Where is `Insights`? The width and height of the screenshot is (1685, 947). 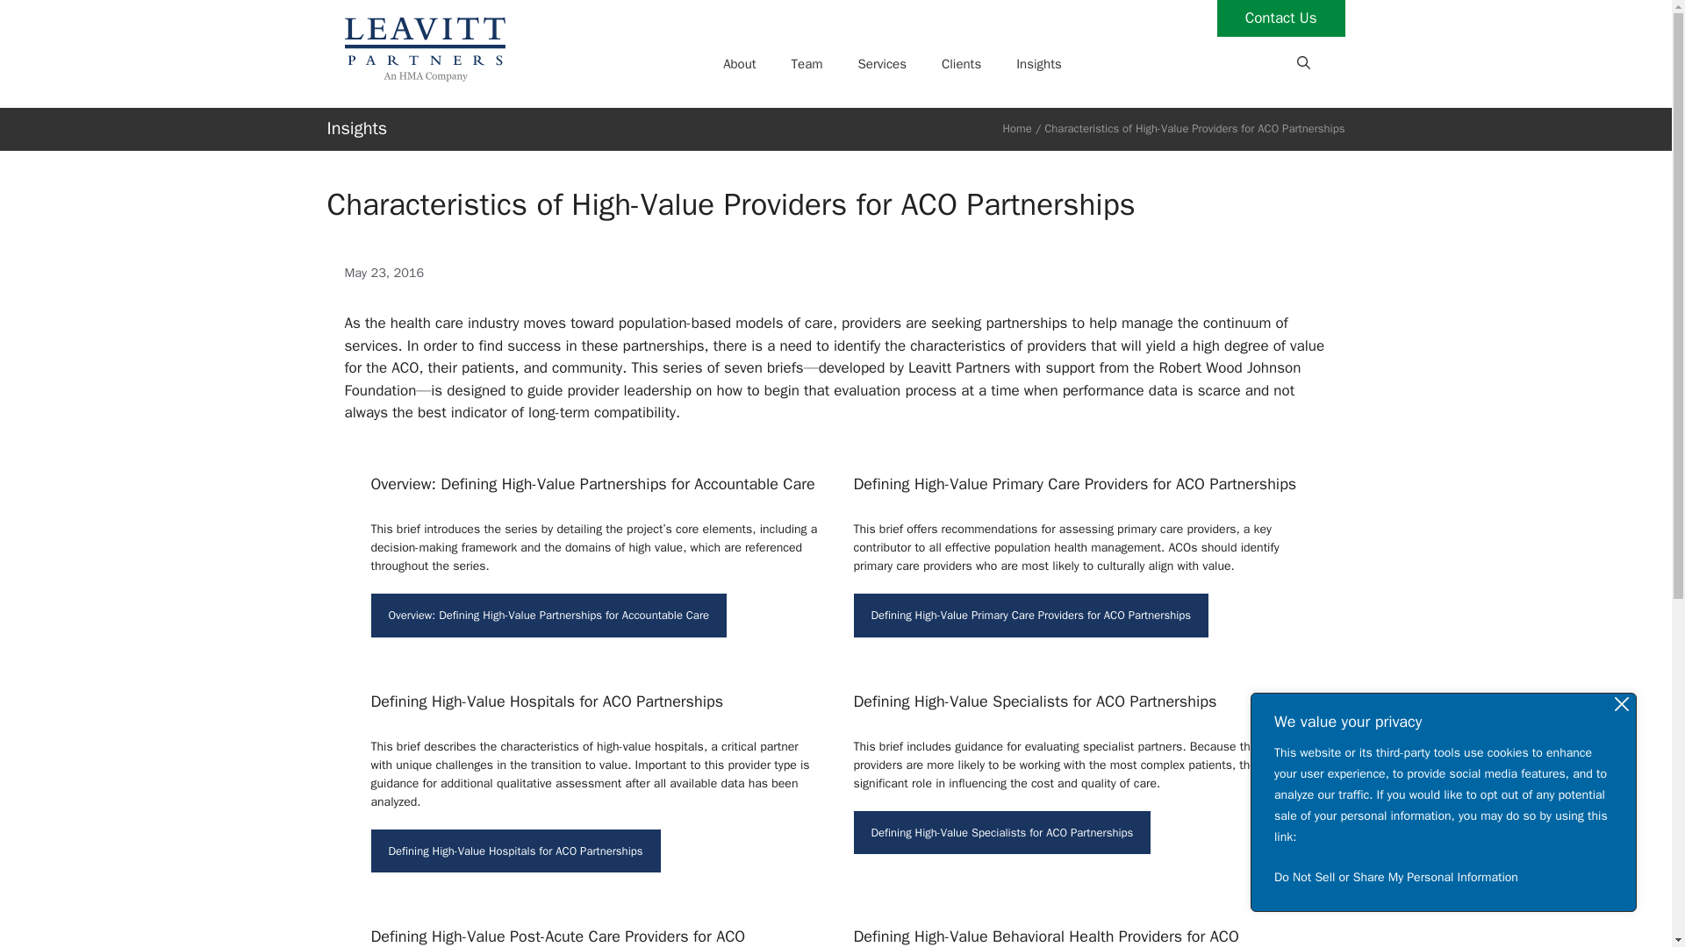
Insights is located at coordinates (1039, 63).